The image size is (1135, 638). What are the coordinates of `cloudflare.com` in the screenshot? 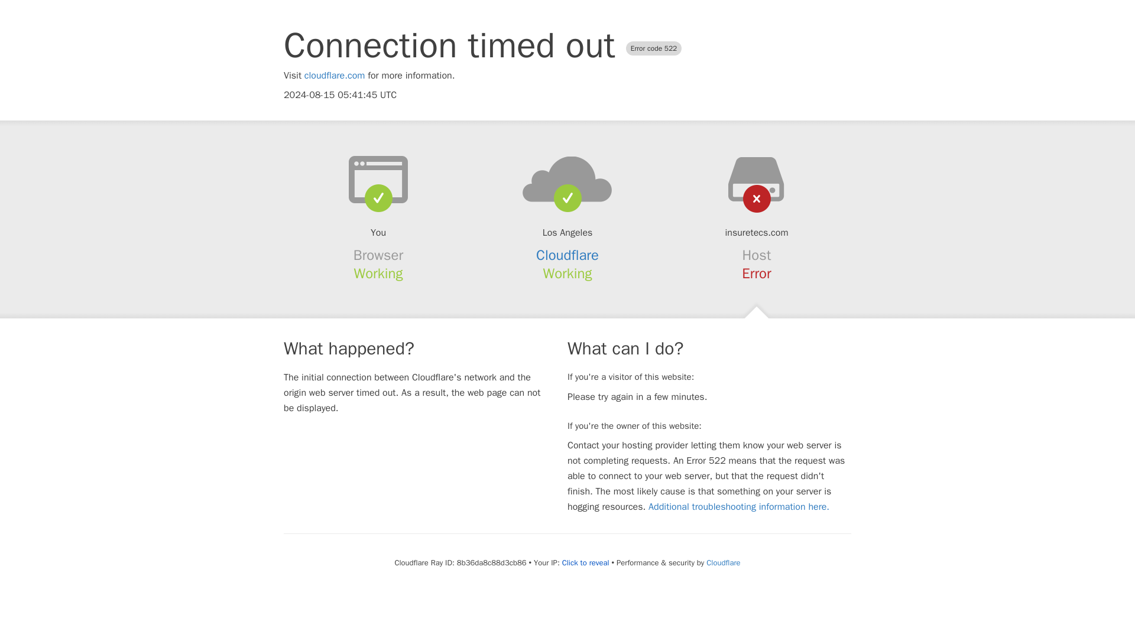 It's located at (335, 76).